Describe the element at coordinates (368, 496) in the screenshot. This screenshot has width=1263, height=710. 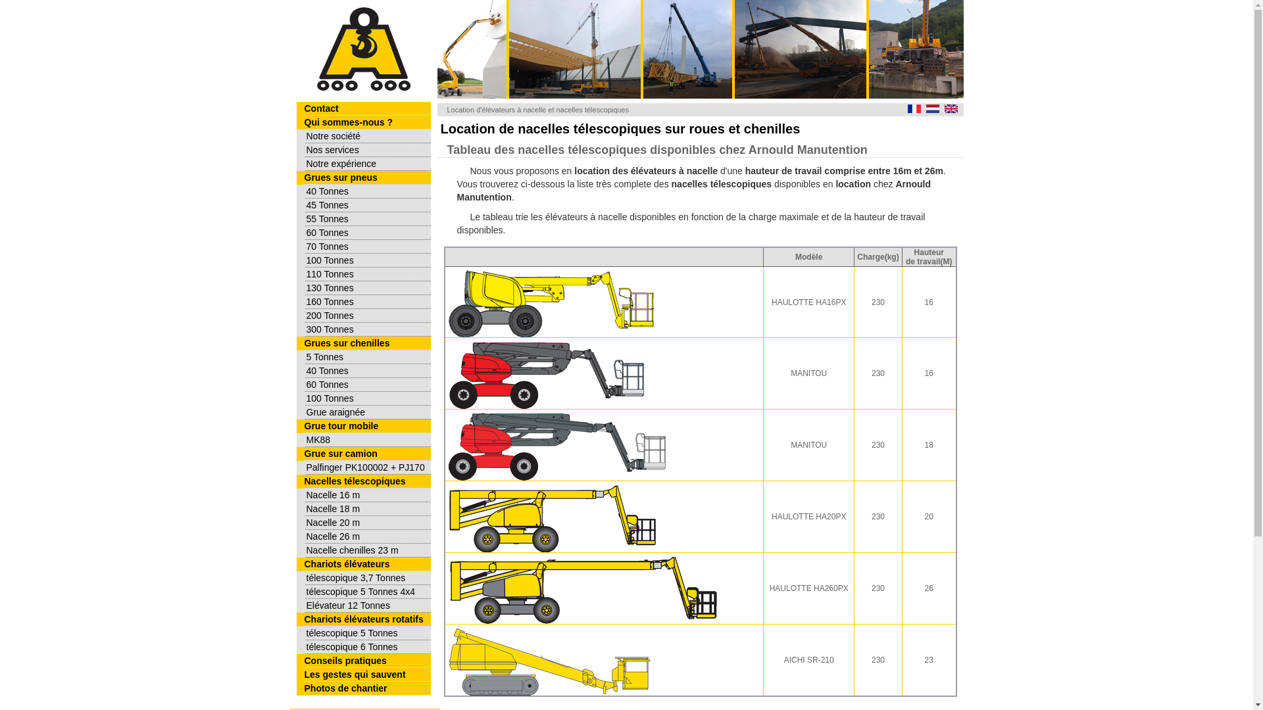
I see `Nacelle 16 m` at that location.